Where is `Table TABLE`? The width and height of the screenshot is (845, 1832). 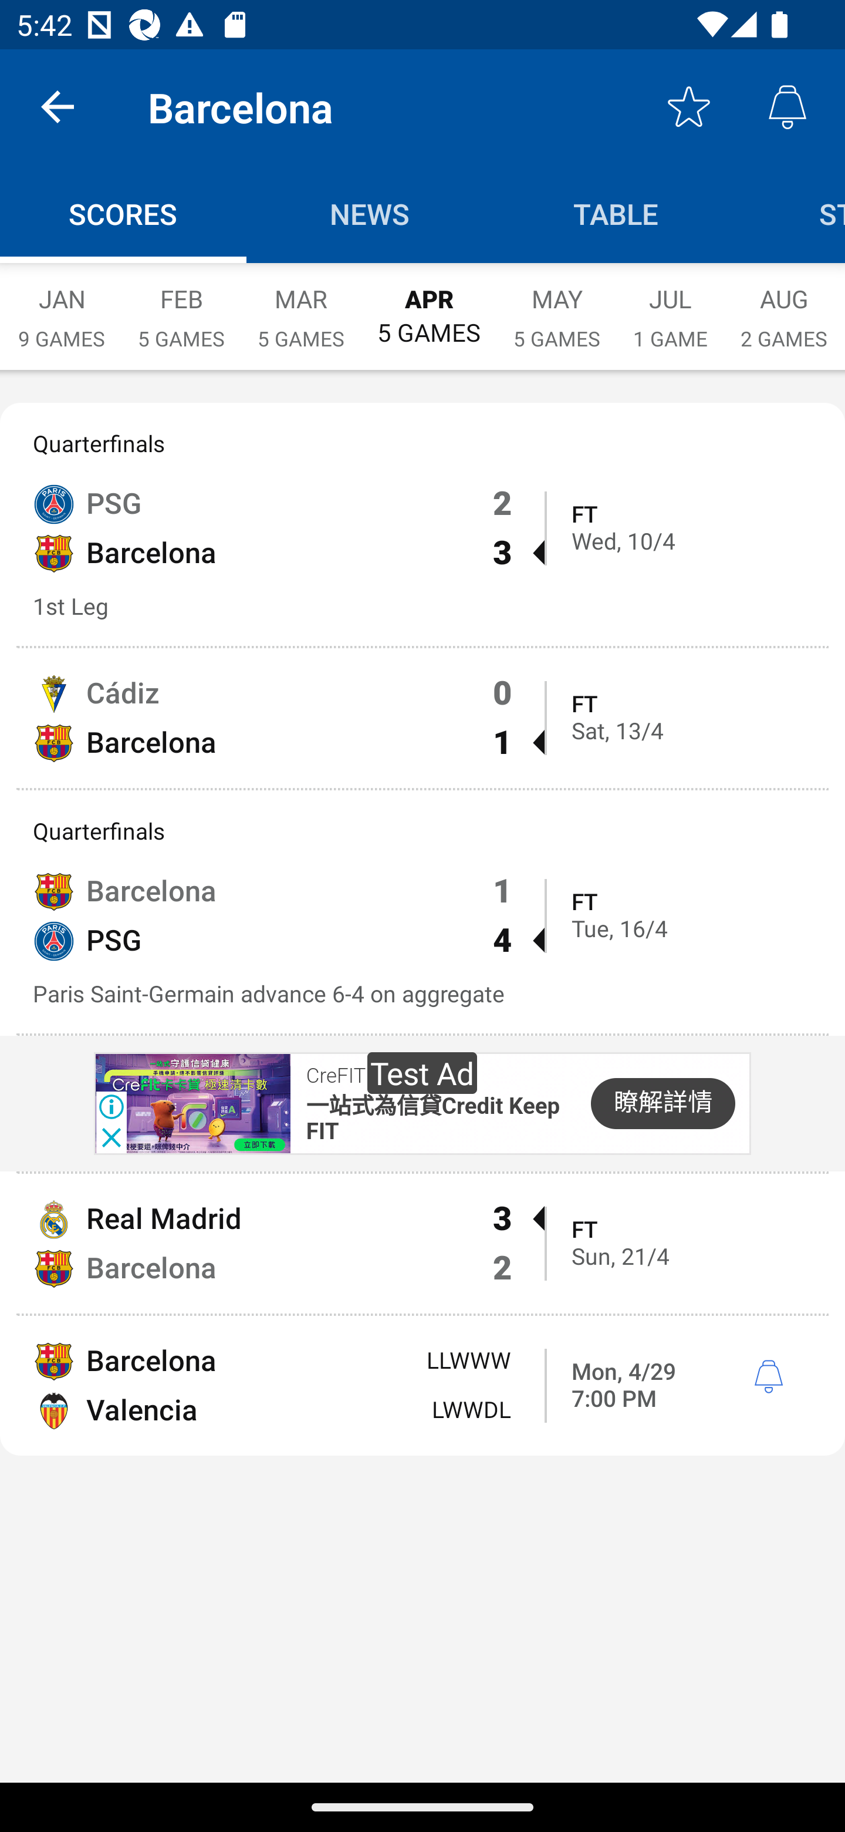 Table TABLE is located at coordinates (616, 214).